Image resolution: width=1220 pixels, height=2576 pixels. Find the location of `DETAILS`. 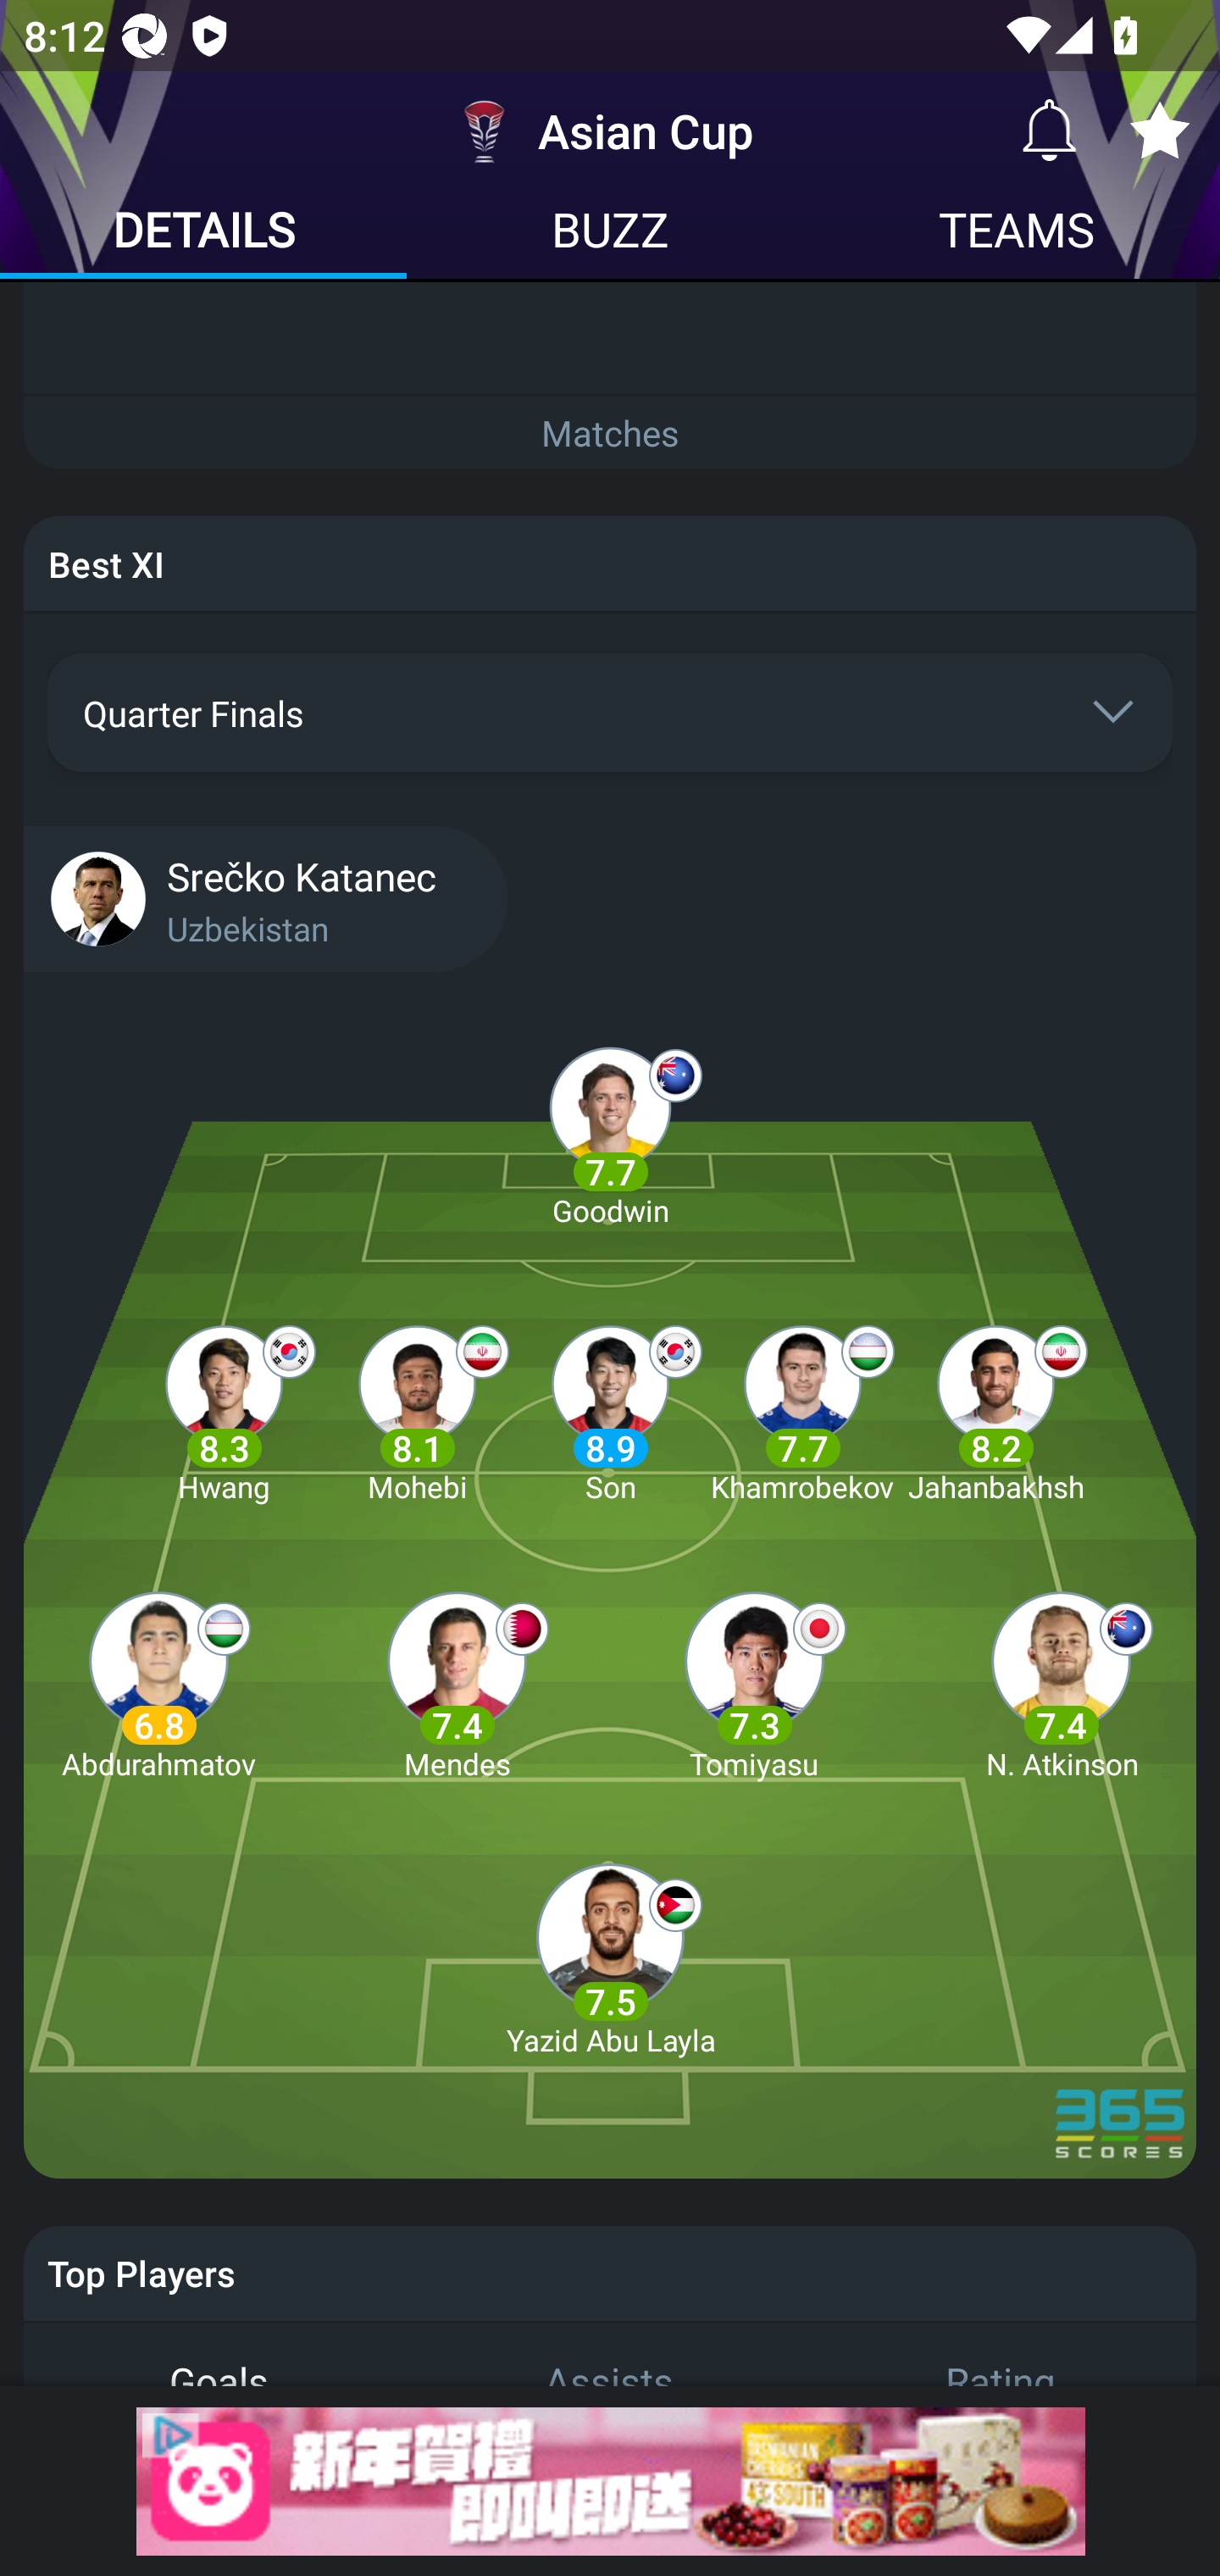

DETAILS is located at coordinates (203, 234).